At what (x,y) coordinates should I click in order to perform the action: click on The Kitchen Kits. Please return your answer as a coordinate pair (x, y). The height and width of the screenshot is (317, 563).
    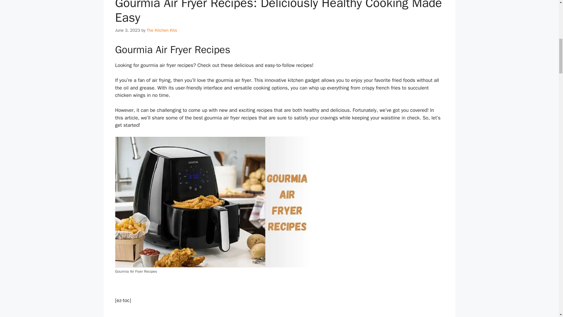
    Looking at the image, I should click on (161, 30).